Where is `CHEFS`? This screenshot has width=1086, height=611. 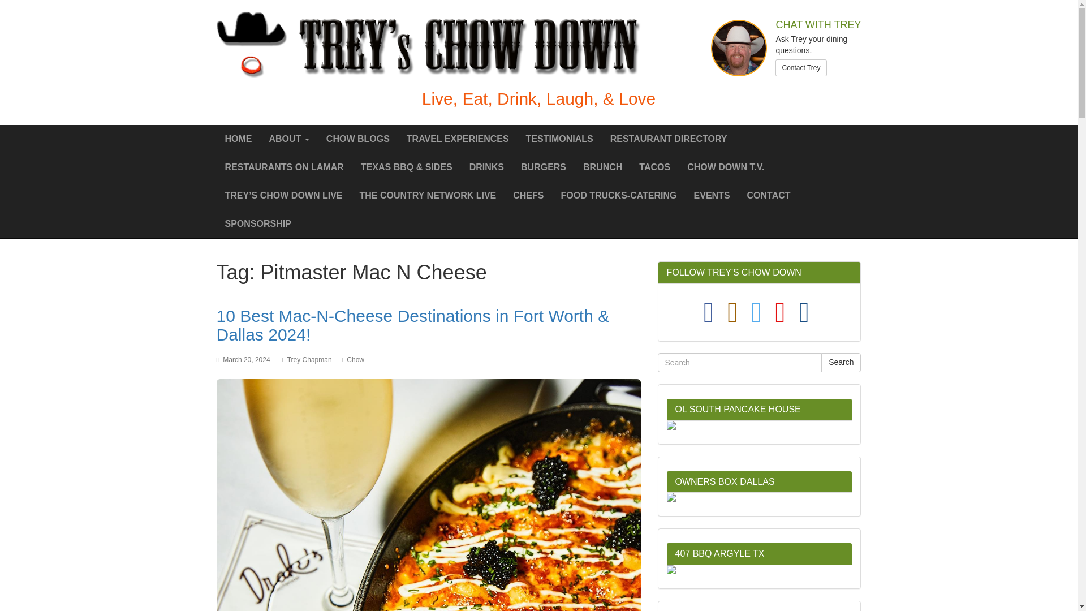
CHEFS is located at coordinates (528, 196).